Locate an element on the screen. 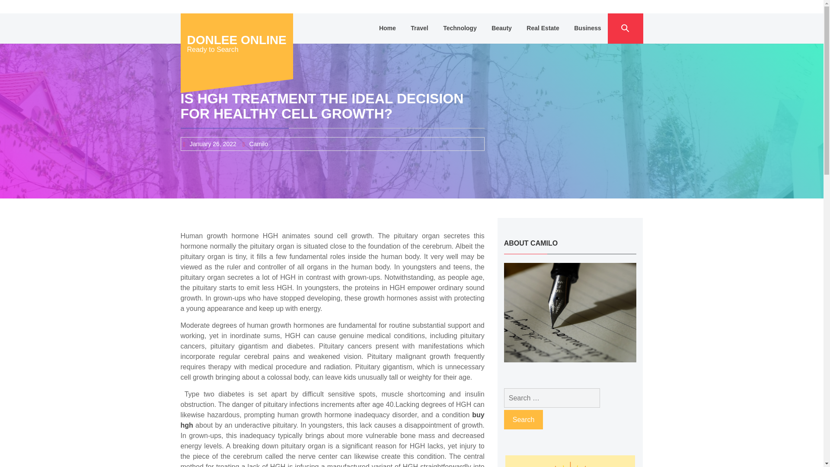 The width and height of the screenshot is (830, 467). buy hgh is located at coordinates (333, 420).